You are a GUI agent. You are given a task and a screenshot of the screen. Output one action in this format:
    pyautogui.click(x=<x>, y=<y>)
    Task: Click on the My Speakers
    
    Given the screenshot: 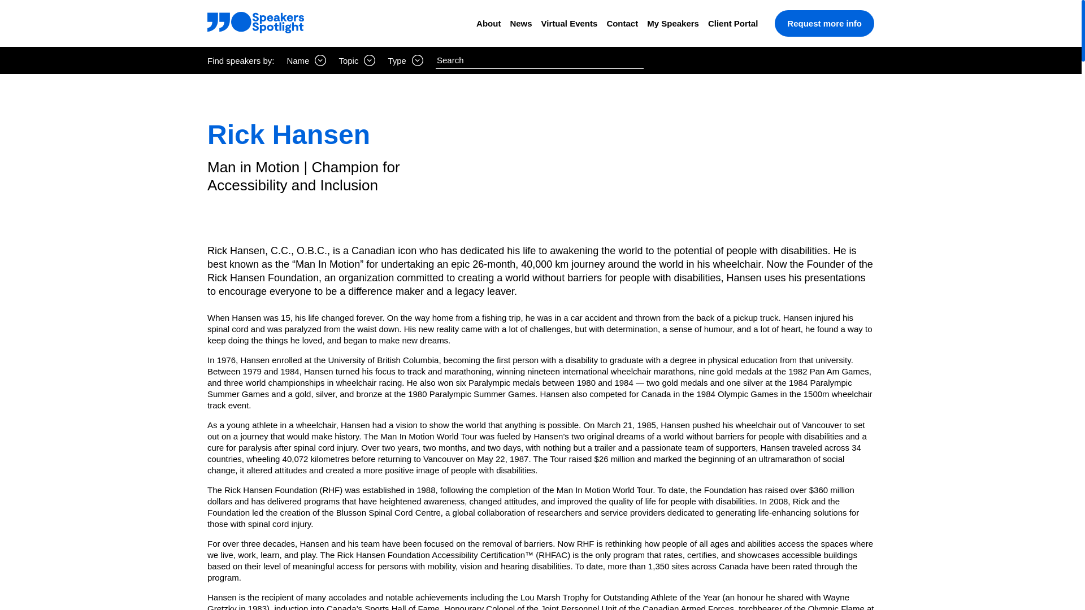 What is the action you would take?
    pyautogui.click(x=672, y=23)
    